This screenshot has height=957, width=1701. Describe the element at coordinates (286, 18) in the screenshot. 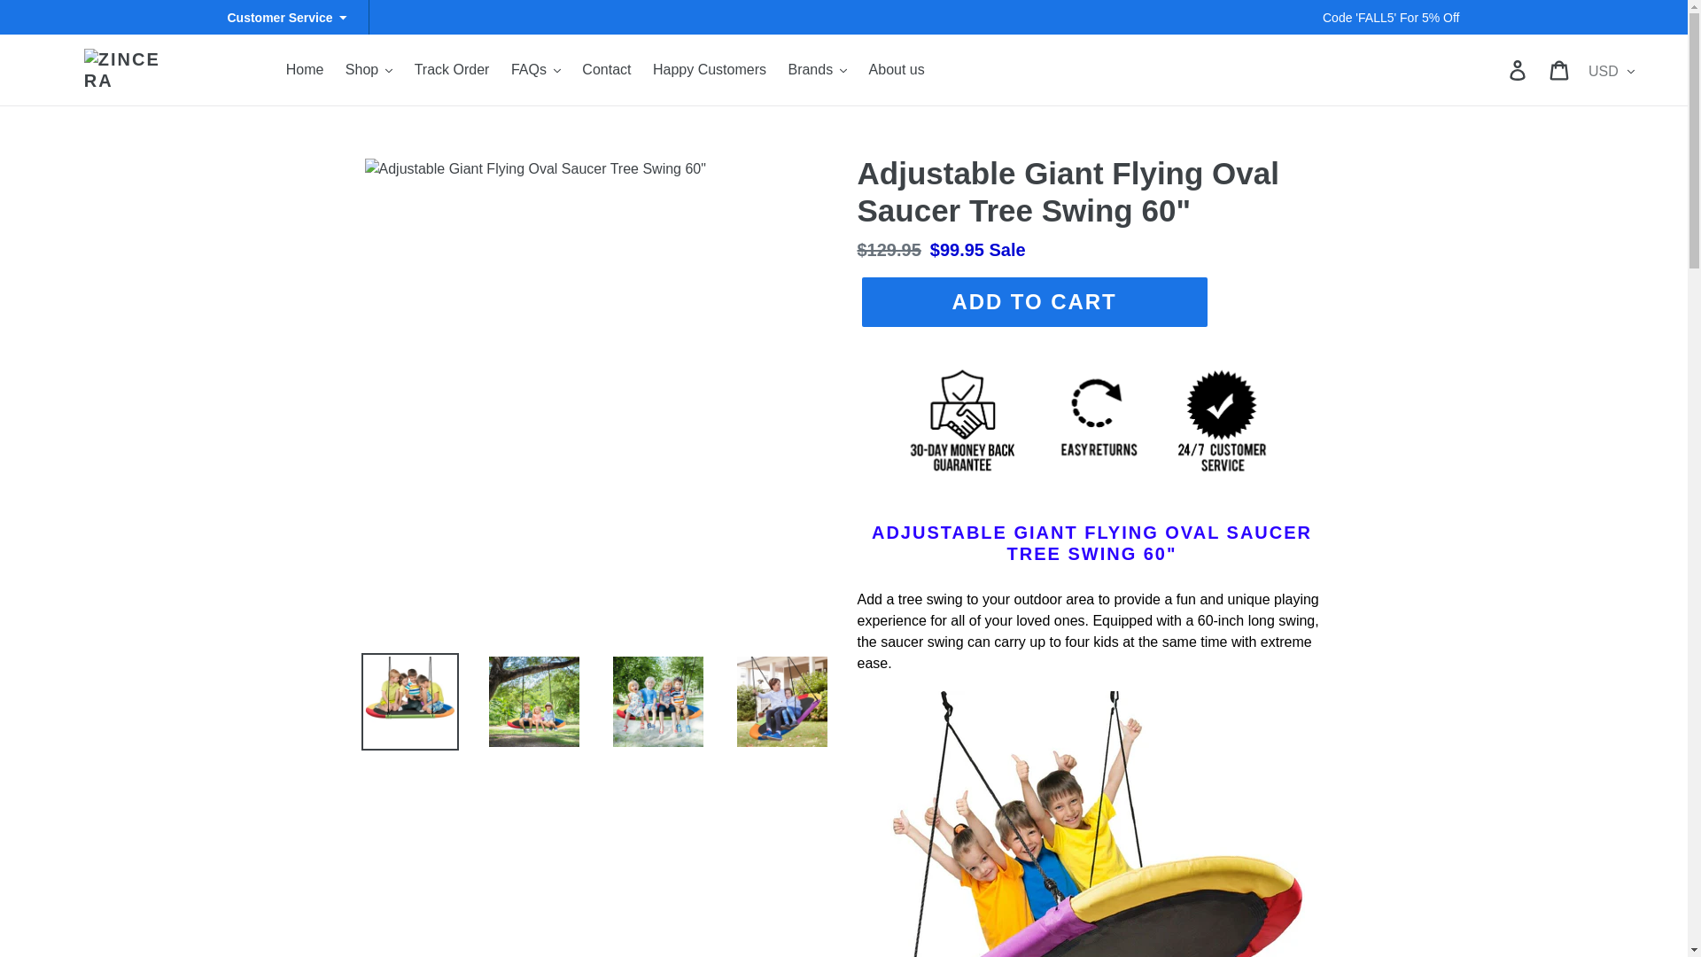

I see `Customer Service` at that location.